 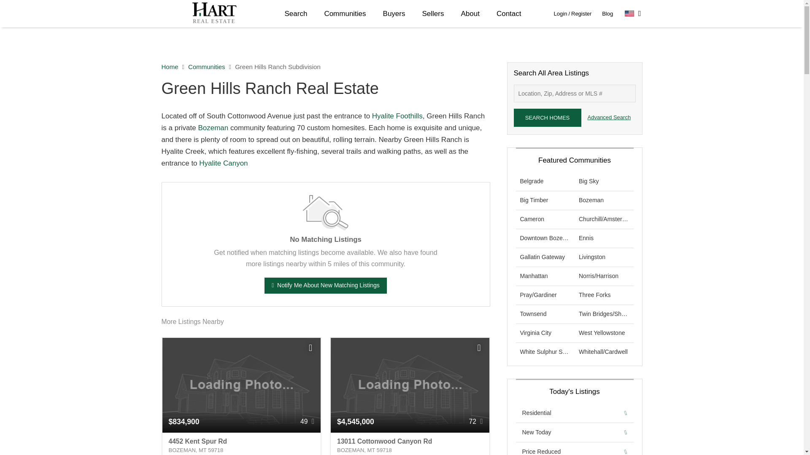 I want to click on 13011 Cottonwood Canyon Rd Bozeman,  MT 59718, so click(x=410, y=444).